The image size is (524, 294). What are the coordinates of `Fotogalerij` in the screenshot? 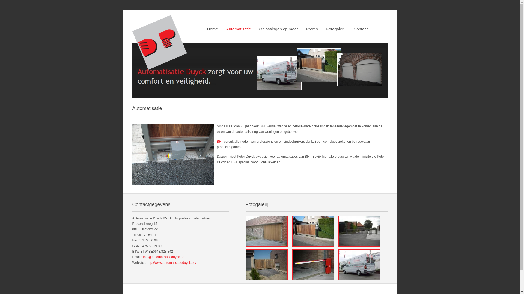 It's located at (336, 29).